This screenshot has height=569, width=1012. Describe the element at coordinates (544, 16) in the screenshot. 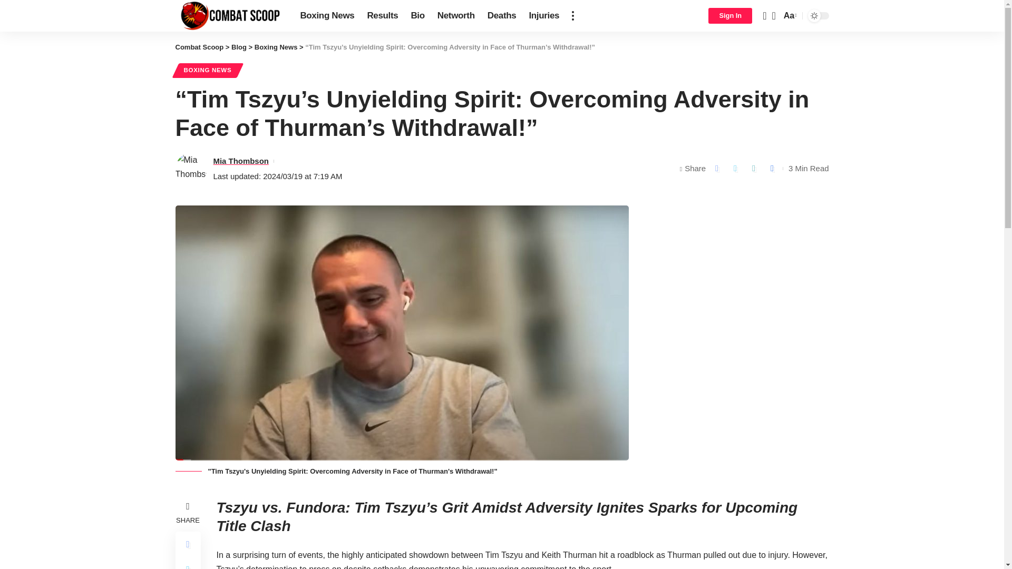

I see `Injuries` at that location.